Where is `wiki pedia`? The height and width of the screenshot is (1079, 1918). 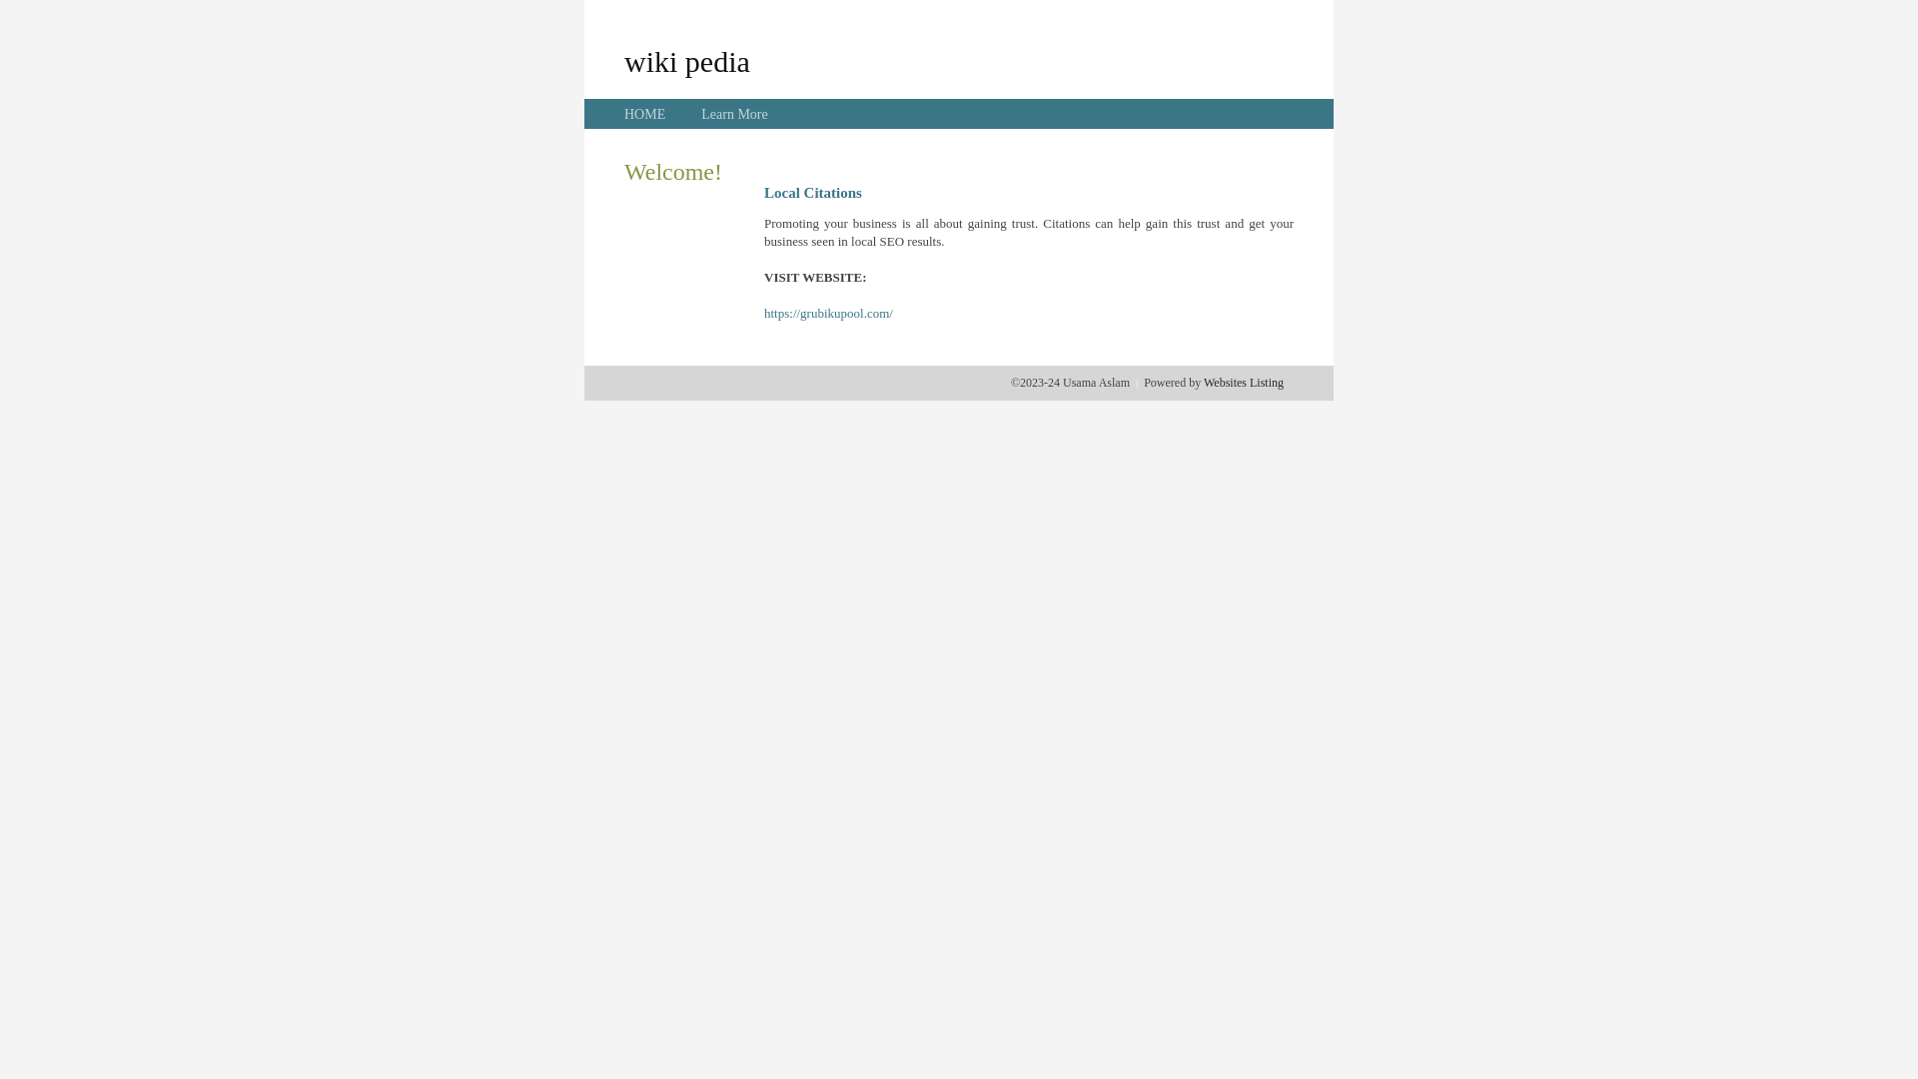
wiki pedia is located at coordinates (687, 61).